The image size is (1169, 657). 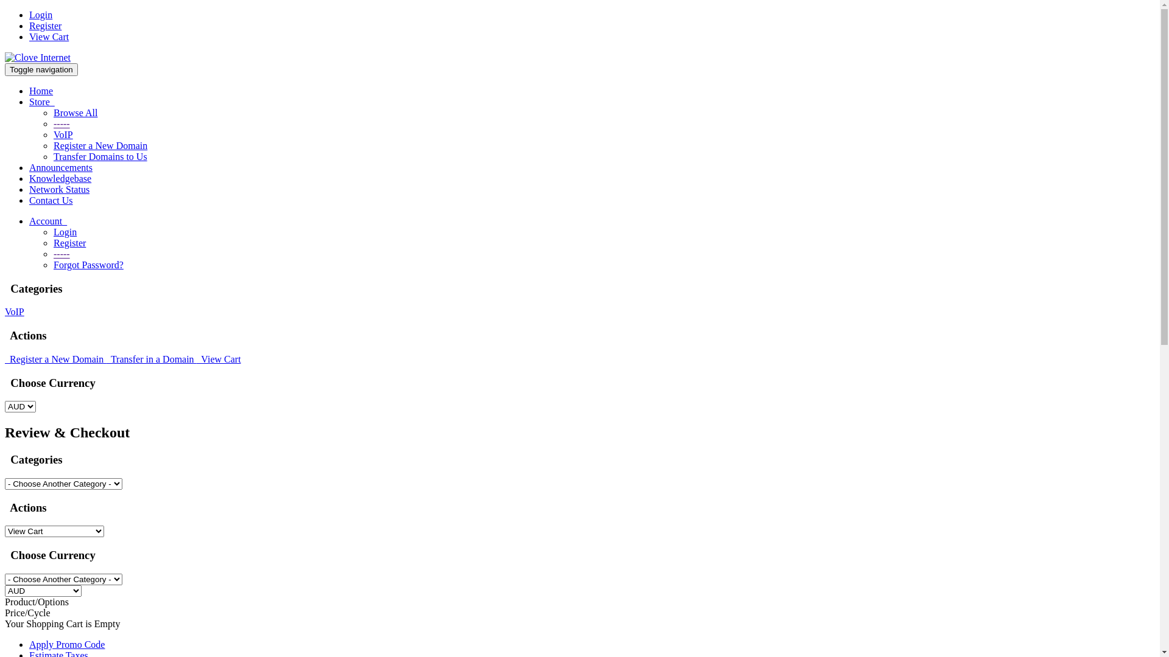 I want to click on Knowledgebase, so click(x=60, y=179).